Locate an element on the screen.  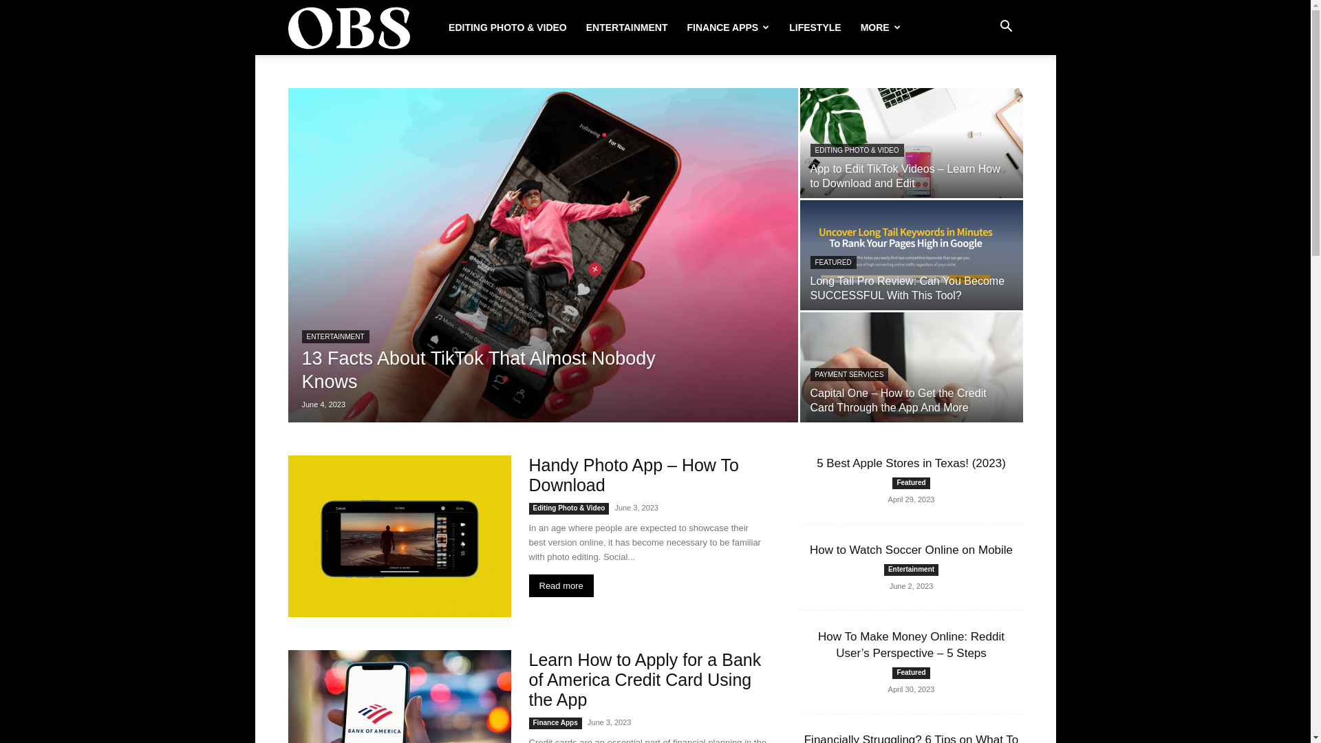
FINANCE APPS is located at coordinates (728, 28).